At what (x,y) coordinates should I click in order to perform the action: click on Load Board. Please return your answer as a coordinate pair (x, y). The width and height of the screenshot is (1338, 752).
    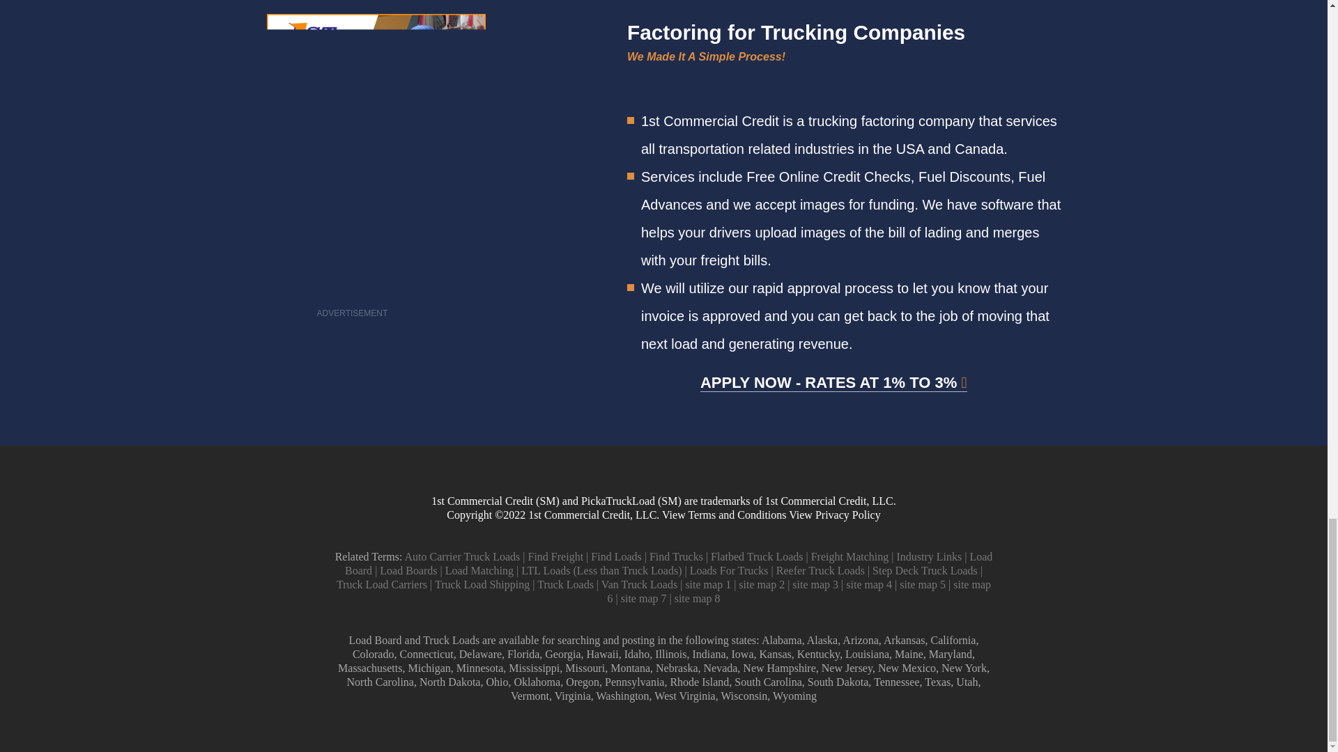
    Looking at the image, I should click on (669, 563).